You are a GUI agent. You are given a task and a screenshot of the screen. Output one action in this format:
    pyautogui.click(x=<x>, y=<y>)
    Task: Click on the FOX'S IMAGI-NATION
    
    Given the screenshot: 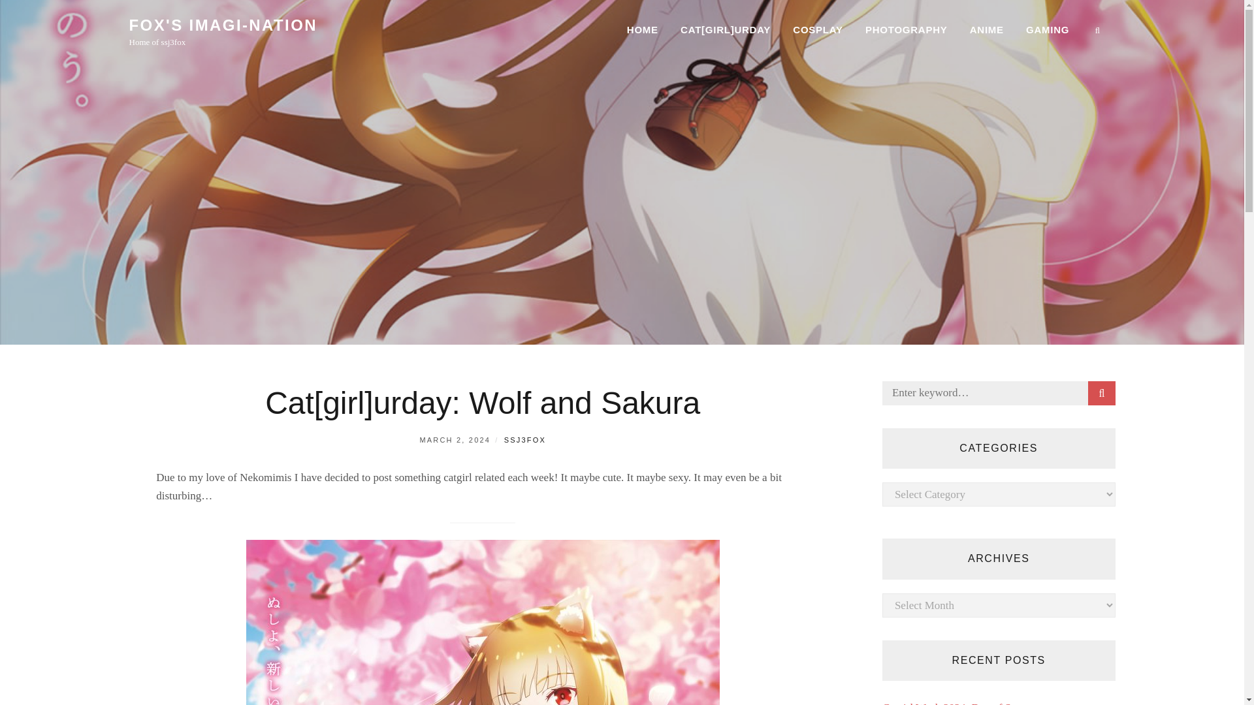 What is the action you would take?
    pyautogui.click(x=223, y=25)
    